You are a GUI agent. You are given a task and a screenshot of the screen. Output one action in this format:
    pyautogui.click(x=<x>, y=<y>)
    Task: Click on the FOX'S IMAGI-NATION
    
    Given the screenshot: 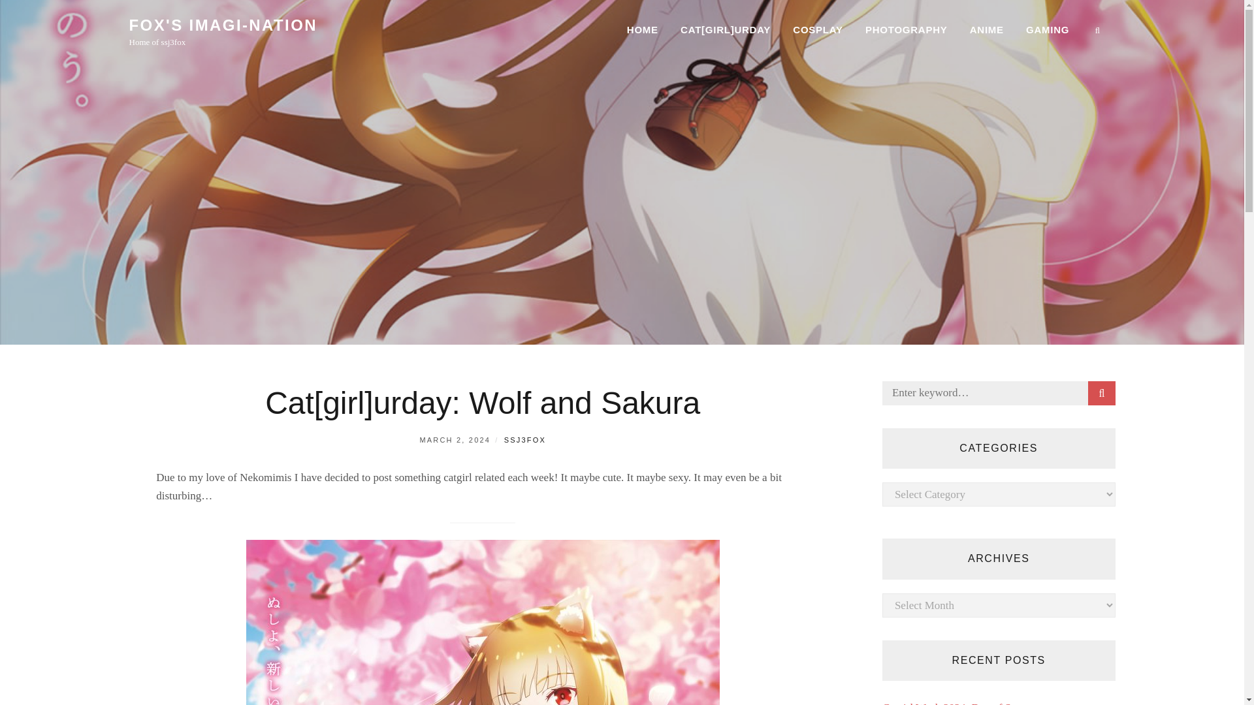 What is the action you would take?
    pyautogui.click(x=223, y=25)
    